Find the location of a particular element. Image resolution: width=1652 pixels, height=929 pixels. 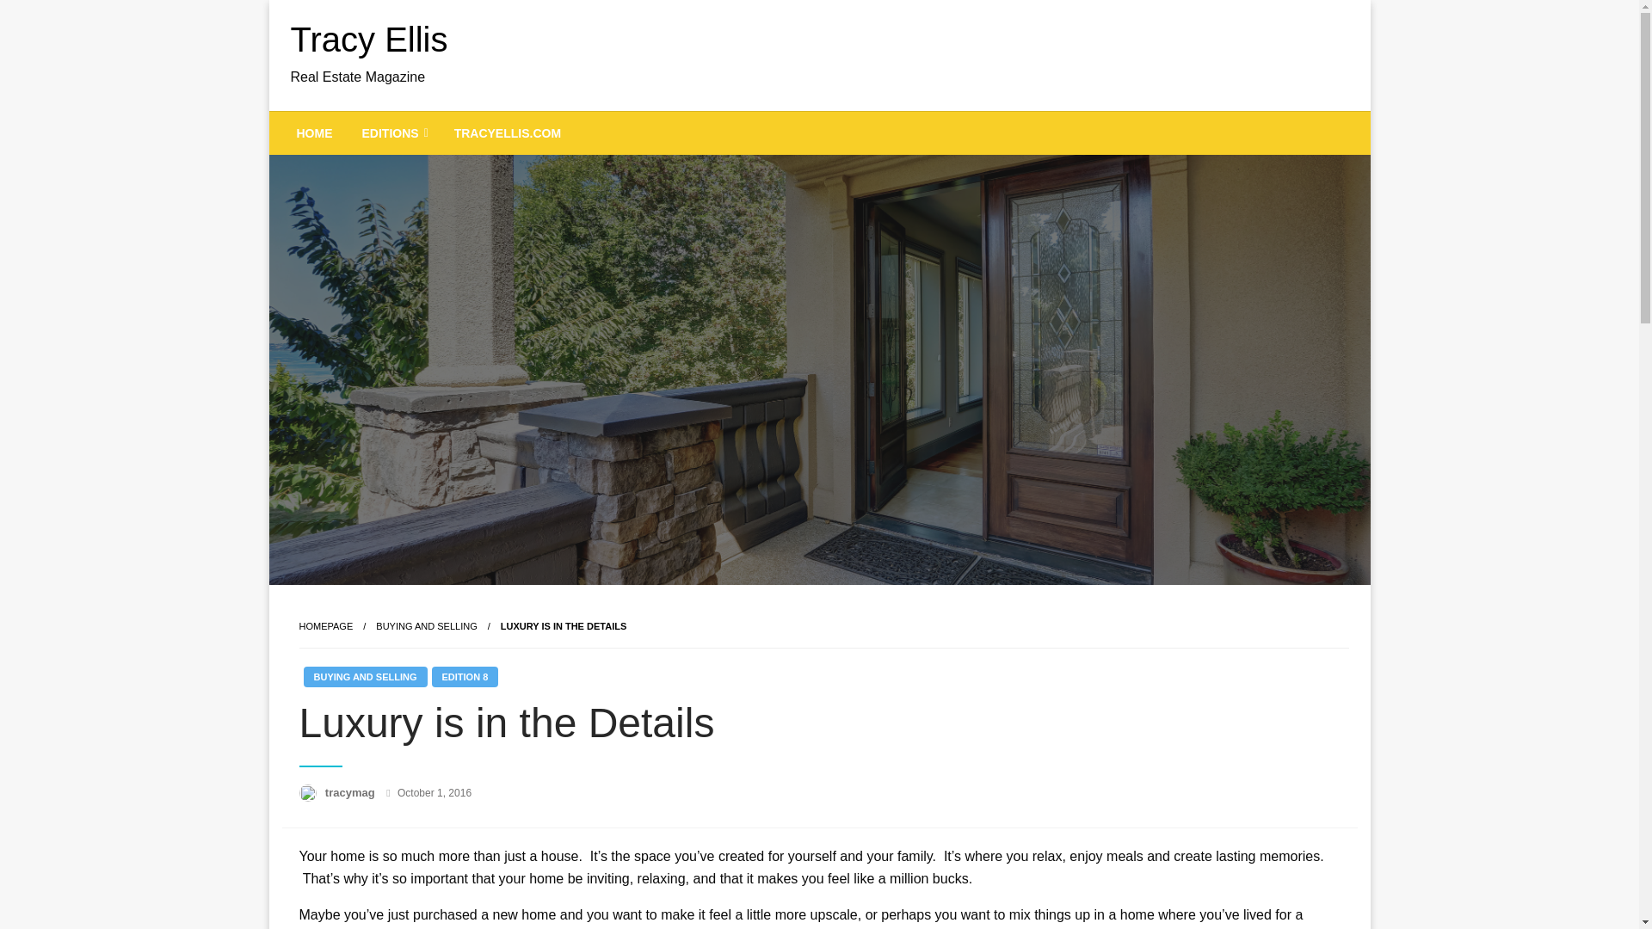

HOME is located at coordinates (315, 132).